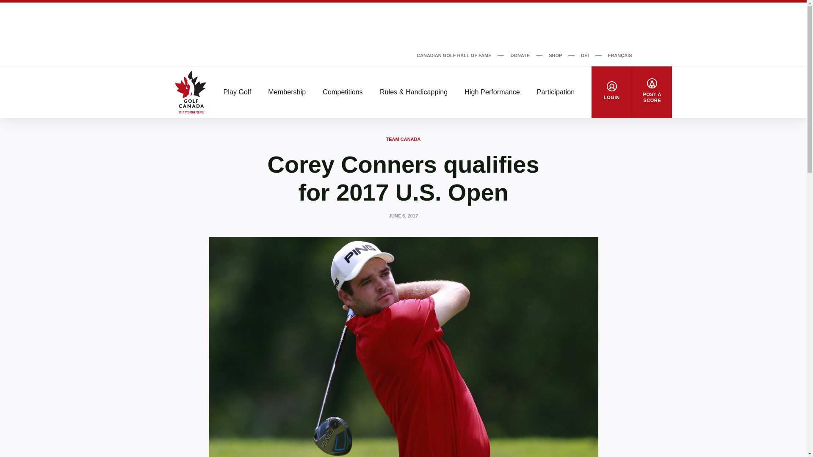 The image size is (813, 457). I want to click on SHOP, so click(555, 55).